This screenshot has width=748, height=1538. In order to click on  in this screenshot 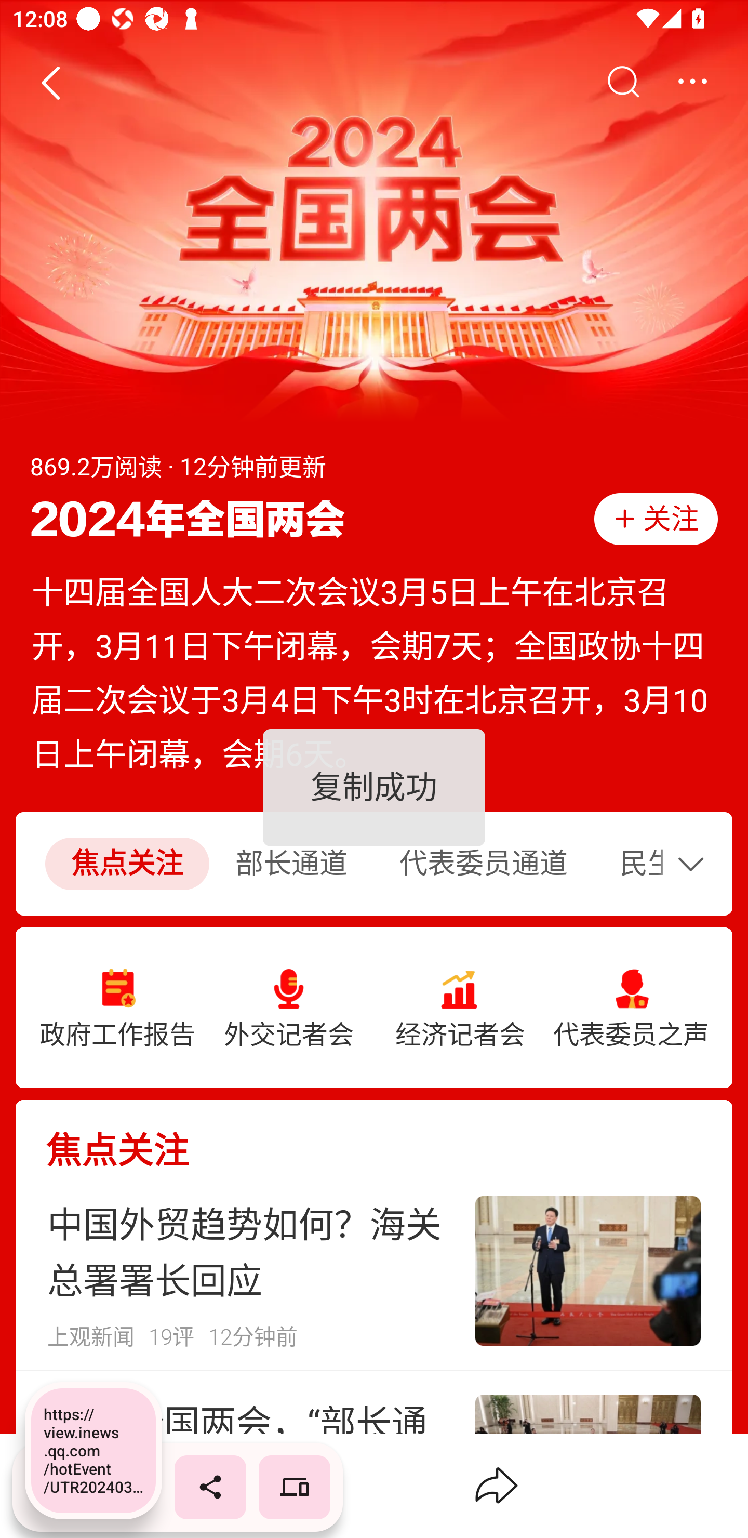, I will do `click(695, 864)`.